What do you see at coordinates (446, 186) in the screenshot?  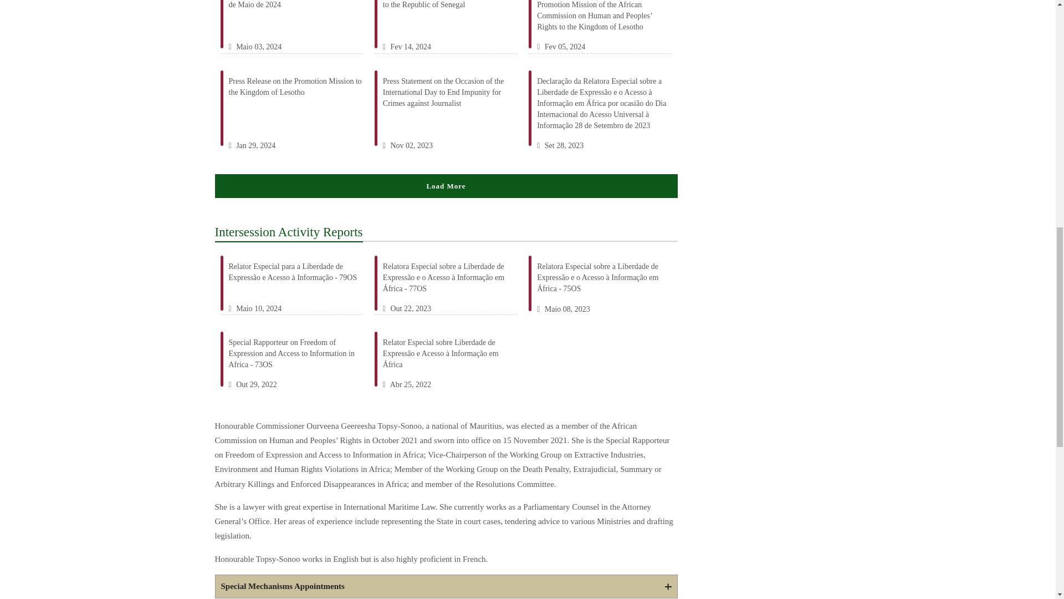 I see `Load More` at bounding box center [446, 186].